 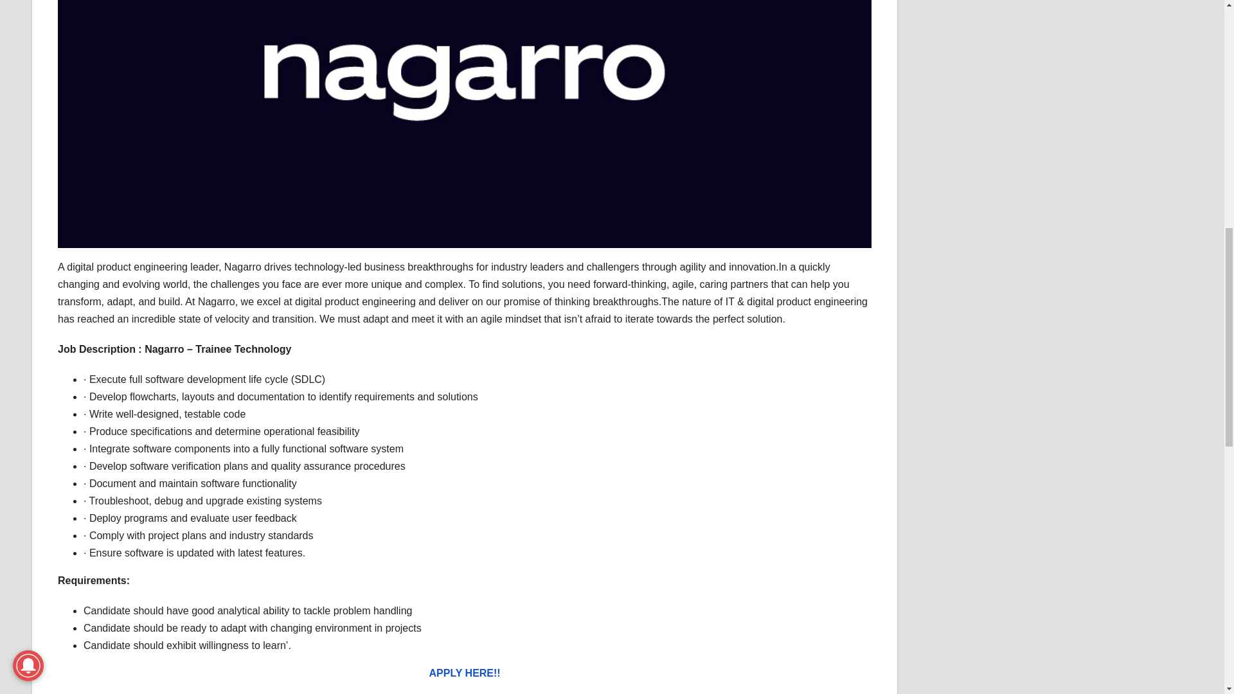 I want to click on Advertisement, so click(x=1054, y=33).